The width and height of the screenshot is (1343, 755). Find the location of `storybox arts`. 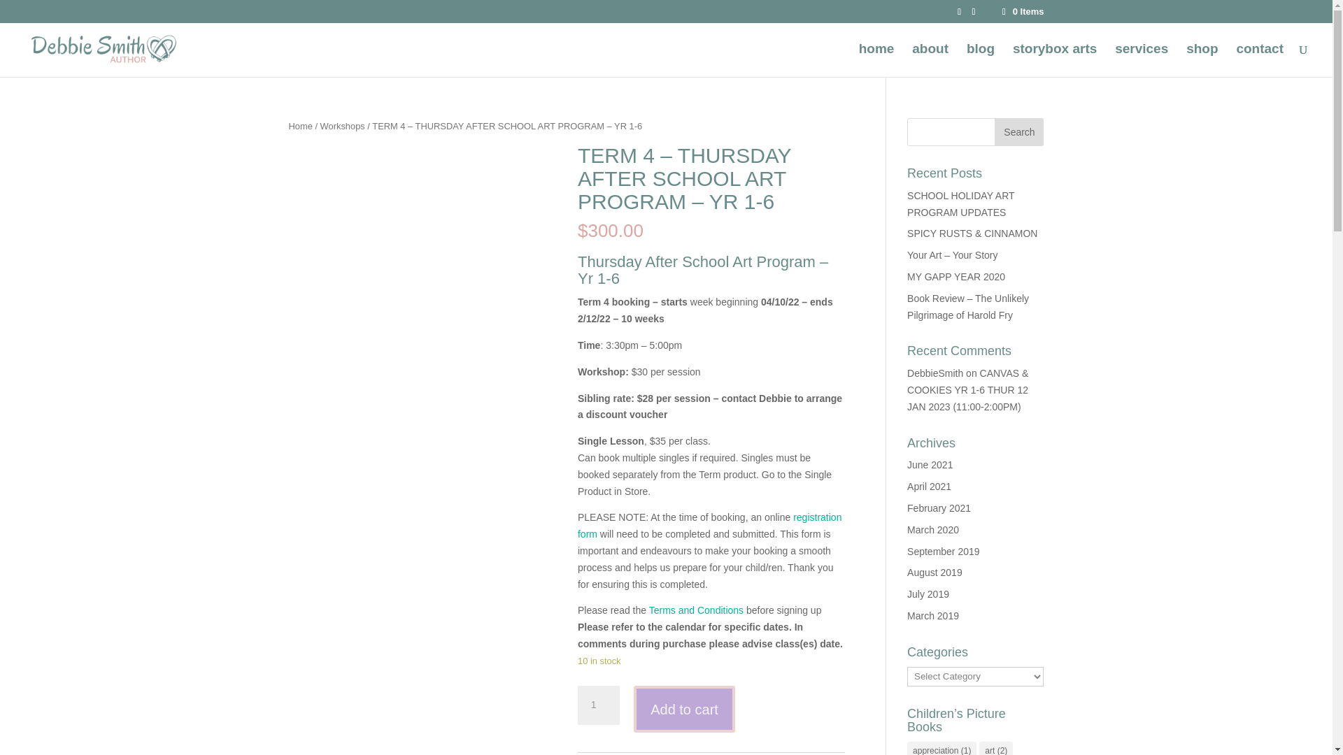

storybox arts is located at coordinates (1055, 60).